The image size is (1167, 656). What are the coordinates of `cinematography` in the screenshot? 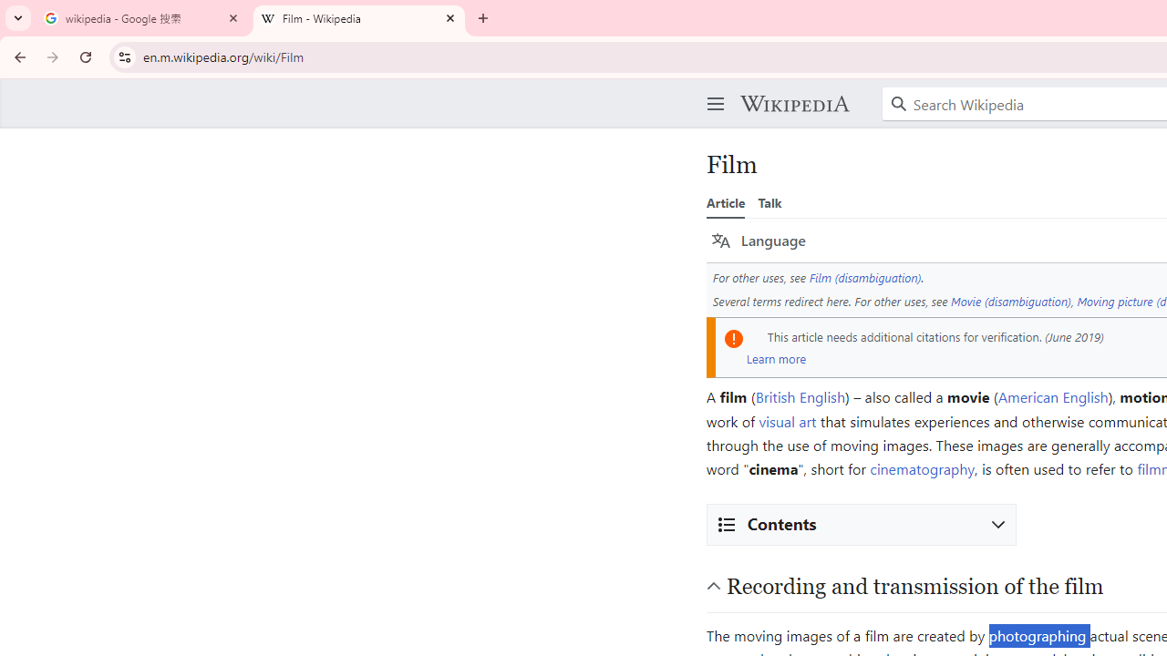 It's located at (923, 468).